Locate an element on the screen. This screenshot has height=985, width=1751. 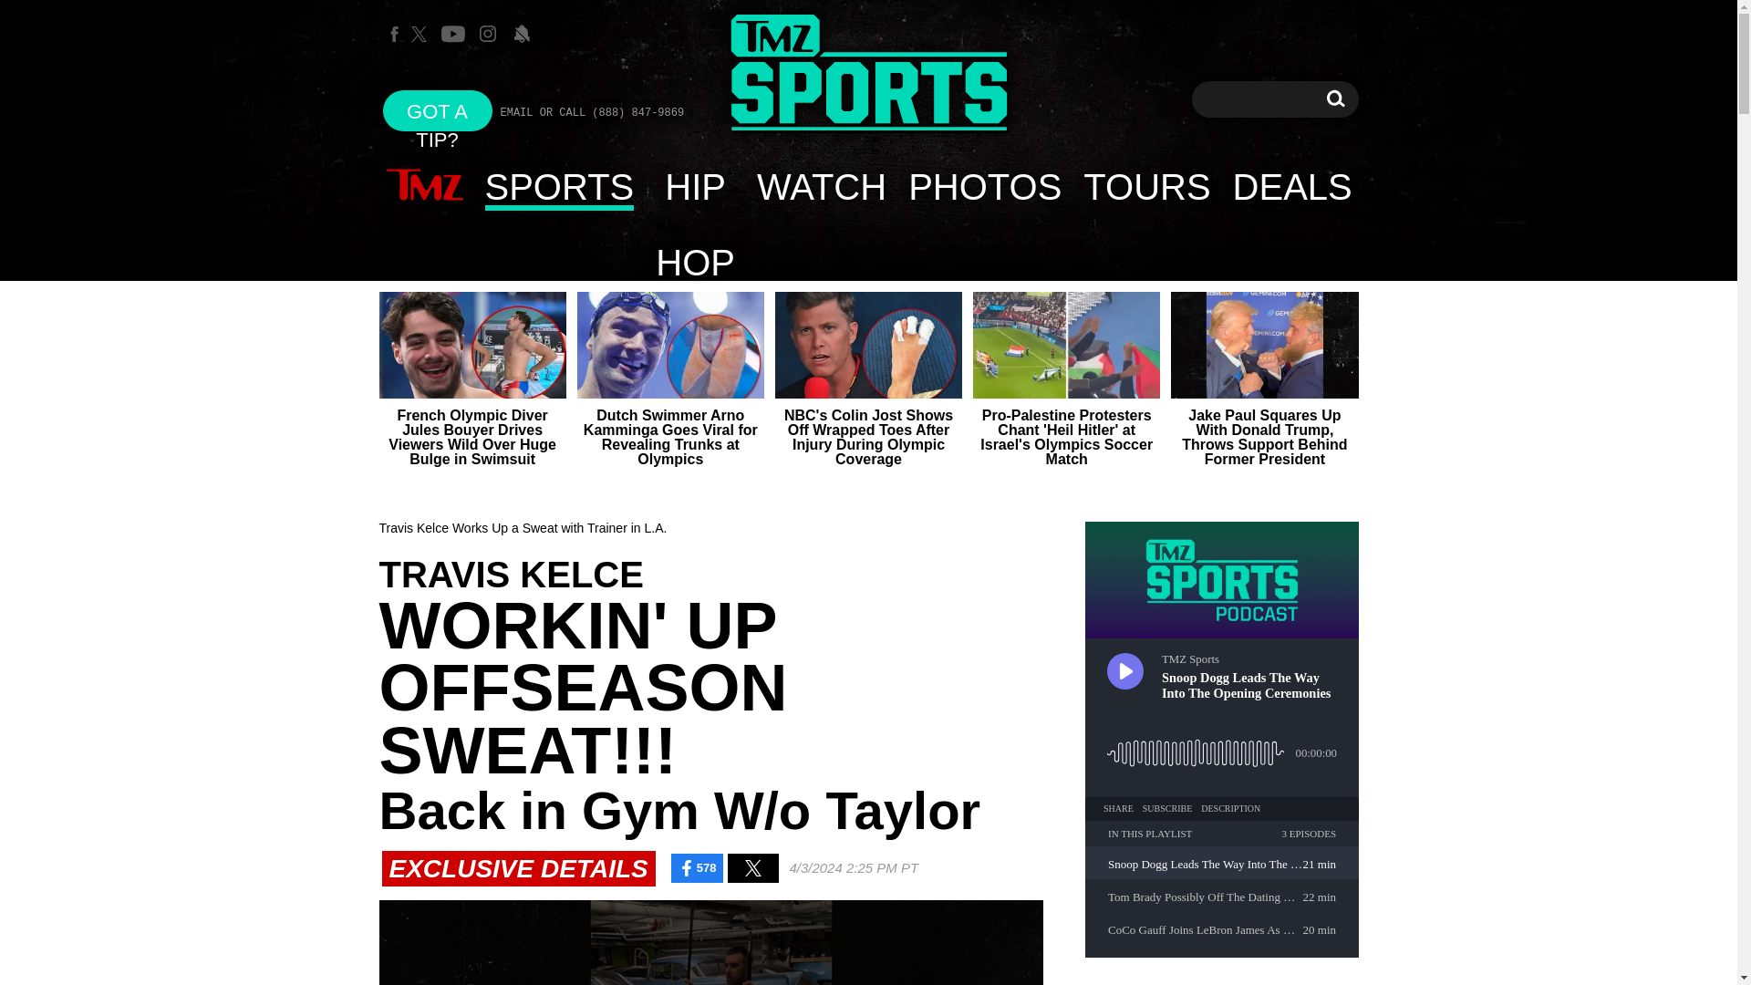
HIP HOP is located at coordinates (1335, 98).